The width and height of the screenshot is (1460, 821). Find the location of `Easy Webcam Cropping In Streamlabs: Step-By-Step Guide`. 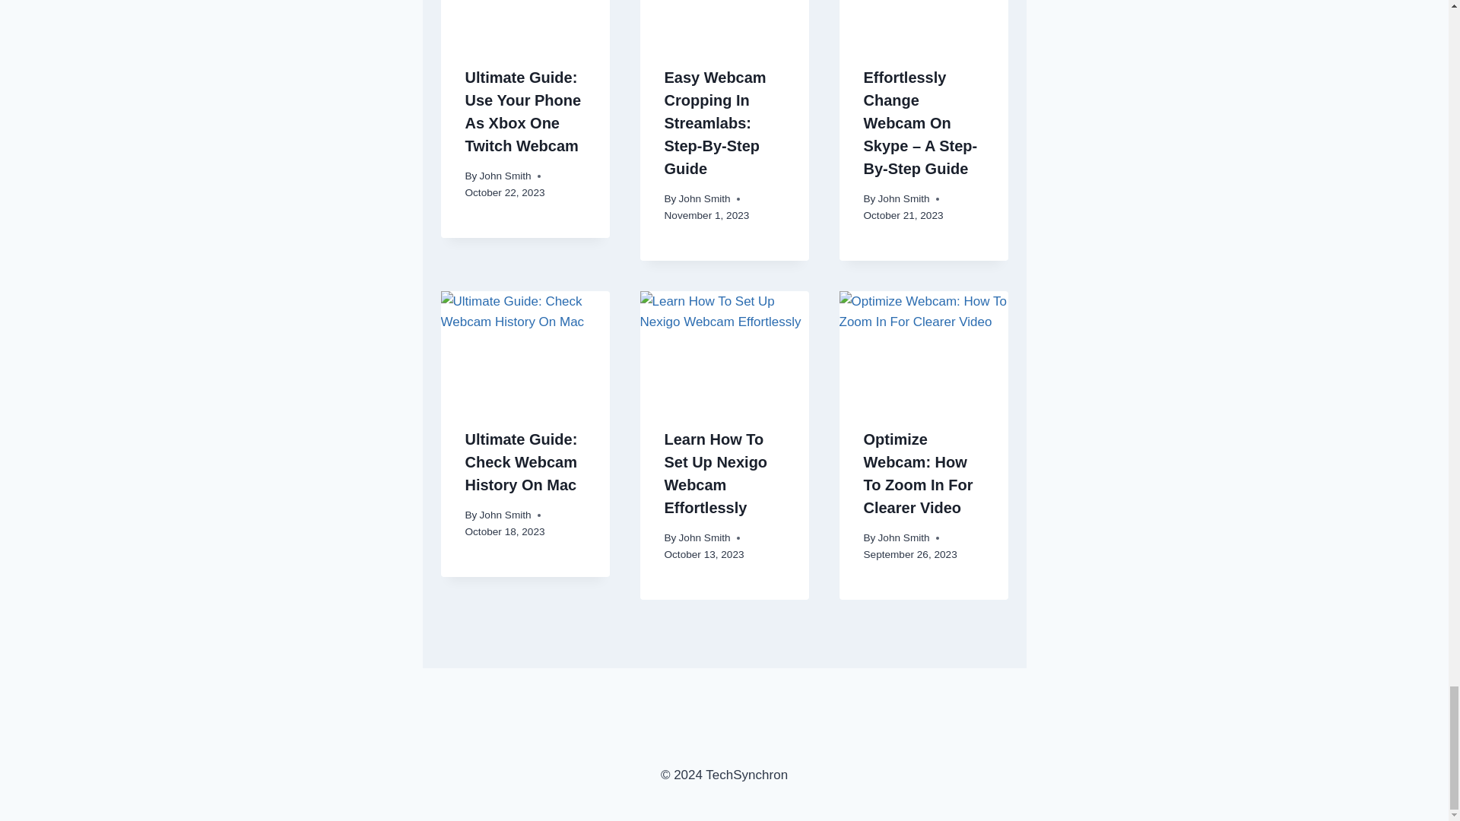

Easy Webcam Cropping In Streamlabs: Step-By-Step Guide is located at coordinates (715, 123).